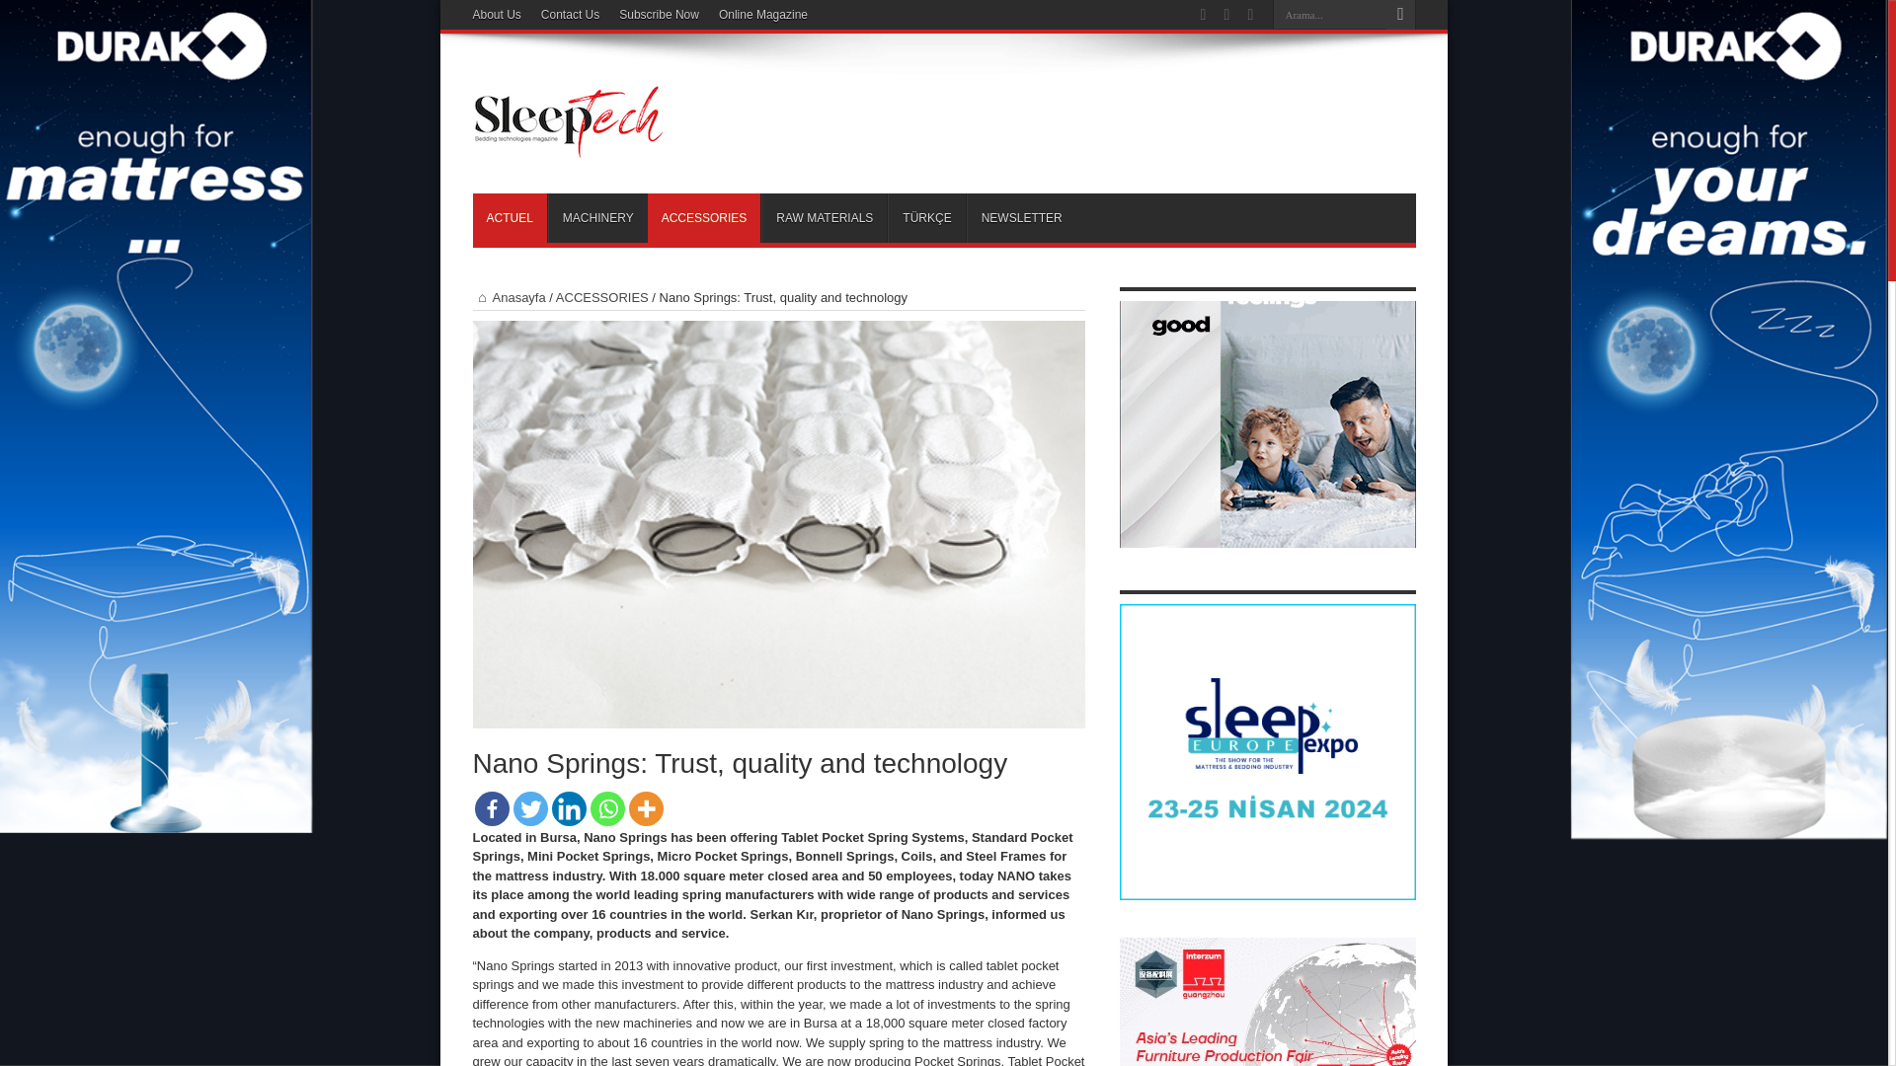 This screenshot has width=1896, height=1066. I want to click on Arama..., so click(1329, 14).